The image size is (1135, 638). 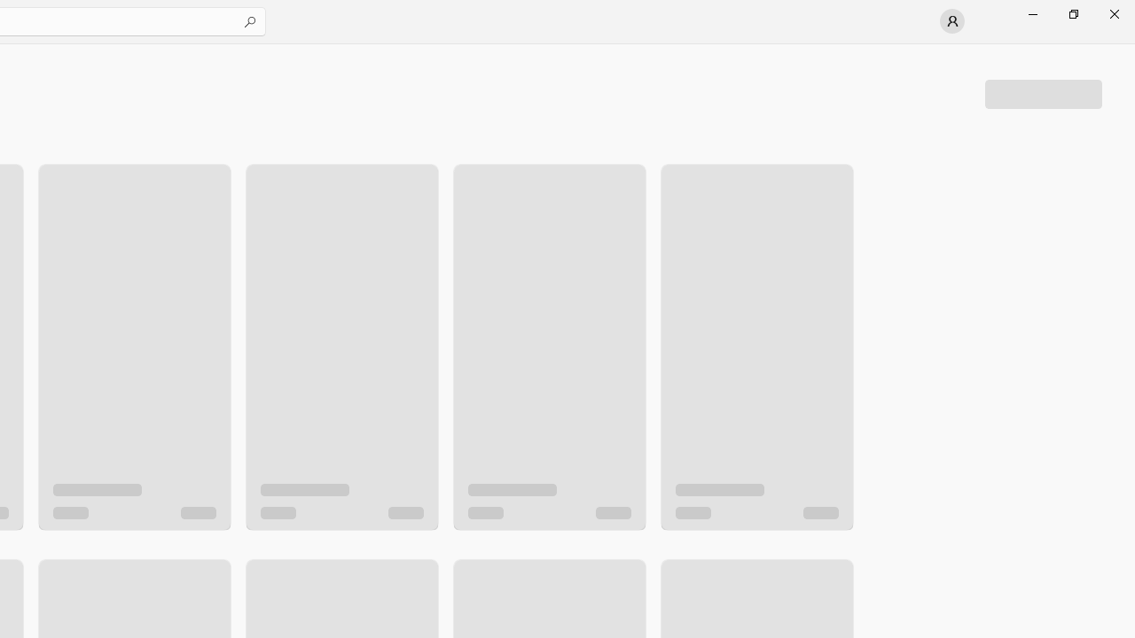 What do you see at coordinates (1073, 14) in the screenshot?
I see `Restore Microsoft Store` at bounding box center [1073, 14].